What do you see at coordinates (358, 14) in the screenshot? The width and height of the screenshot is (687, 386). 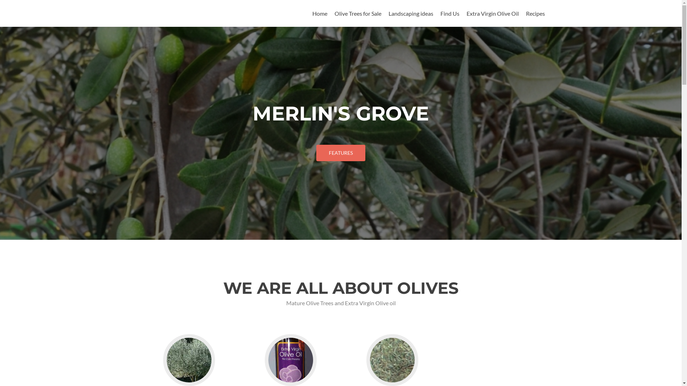 I see `Olive Trees for Sale` at bounding box center [358, 14].